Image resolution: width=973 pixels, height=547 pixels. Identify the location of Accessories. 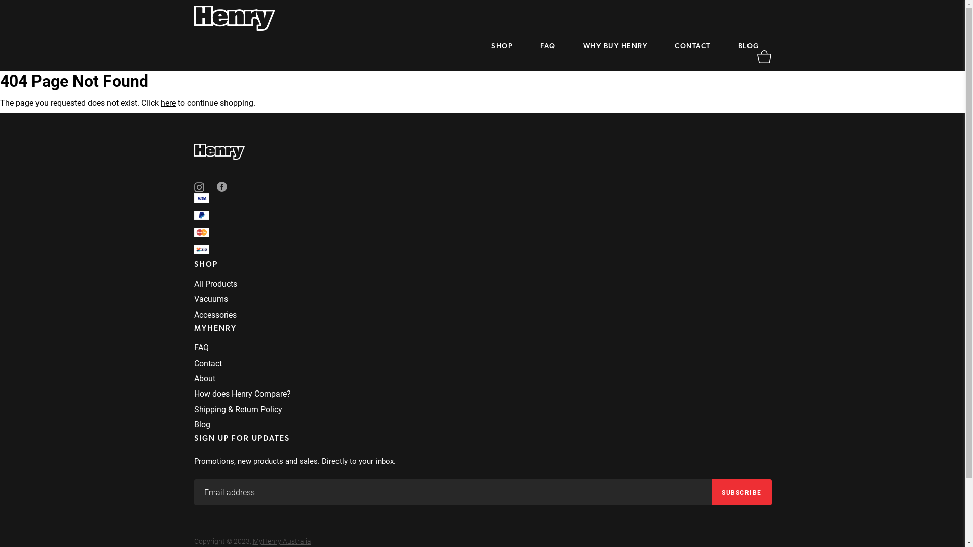
(215, 314).